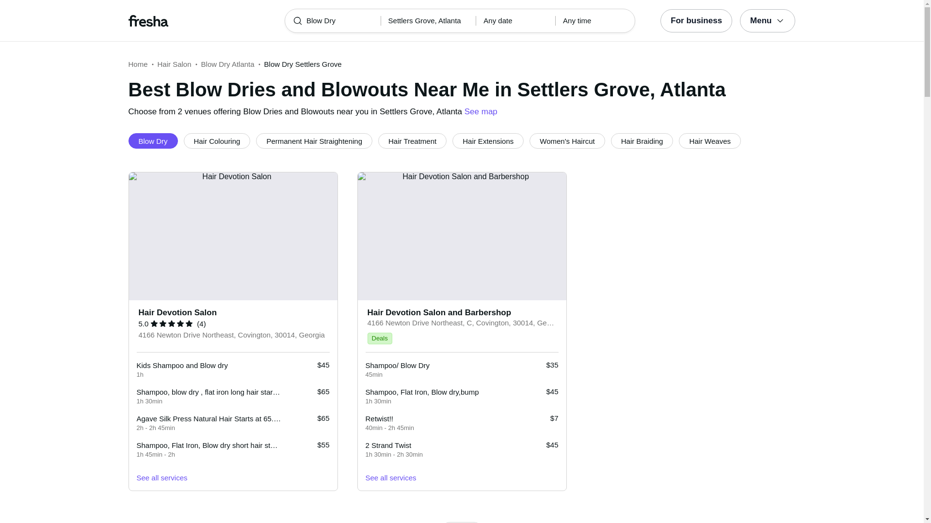 This screenshot has height=523, width=931. I want to click on For business, so click(696, 20).